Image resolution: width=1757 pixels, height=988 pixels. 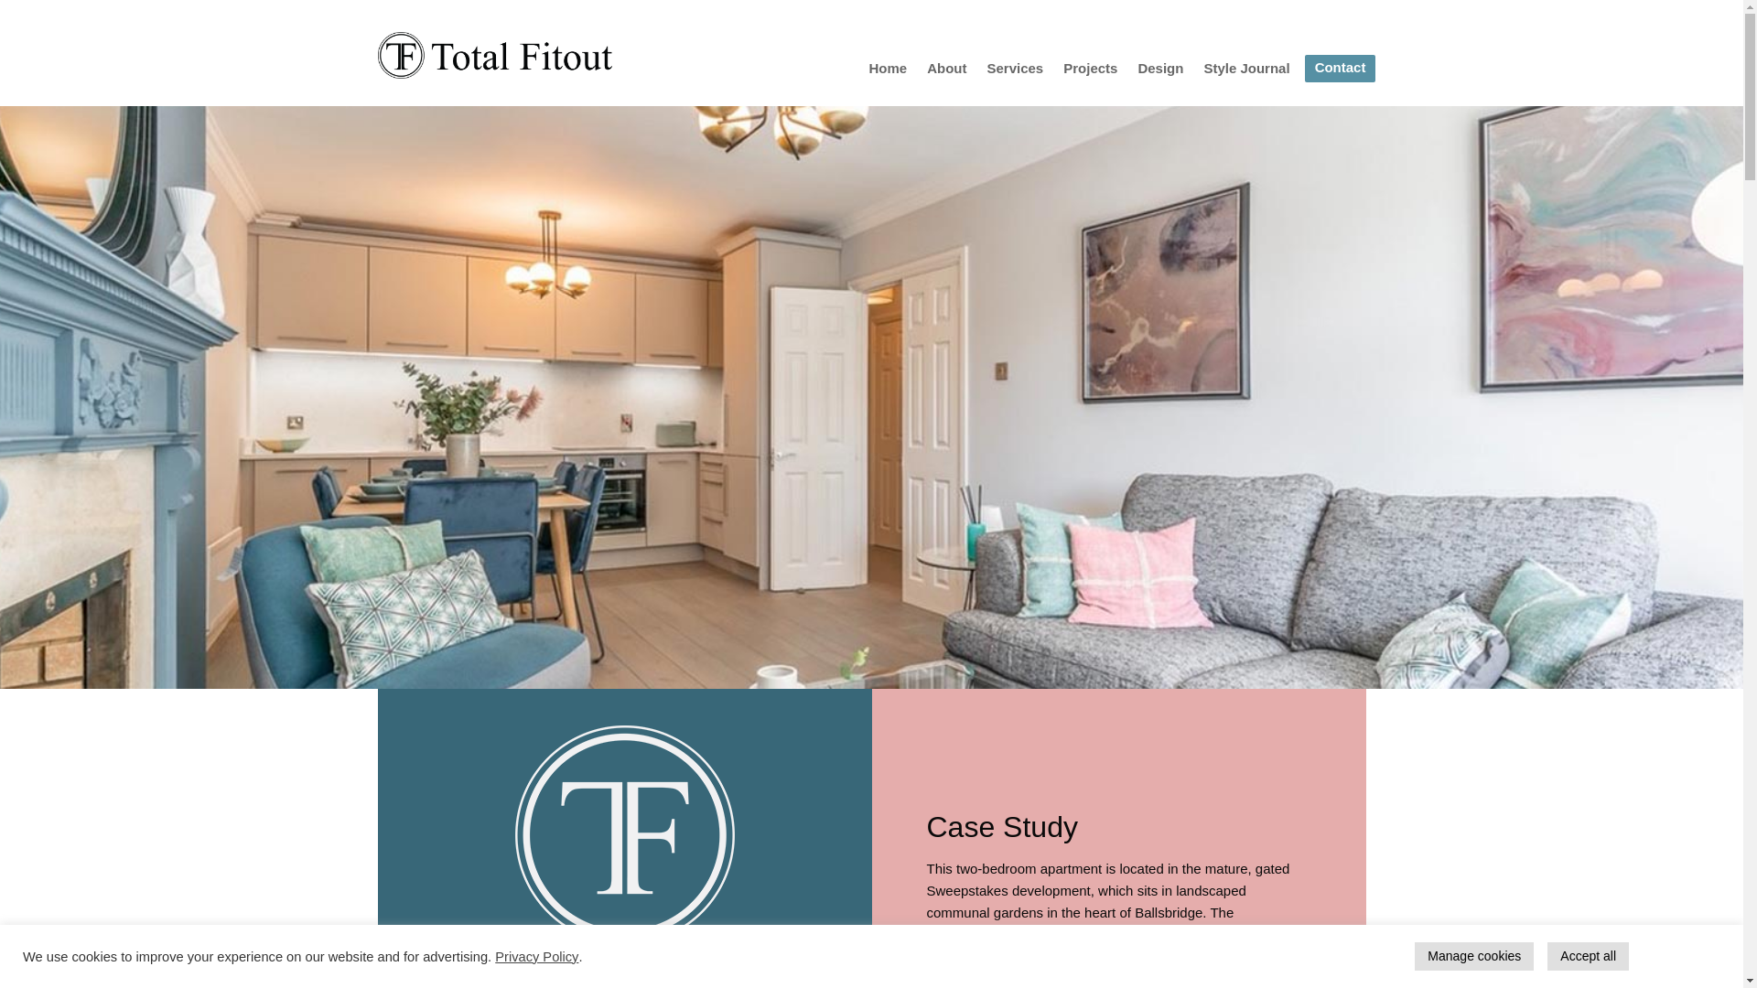 I want to click on More Projects, so click(x=1663, y=950).